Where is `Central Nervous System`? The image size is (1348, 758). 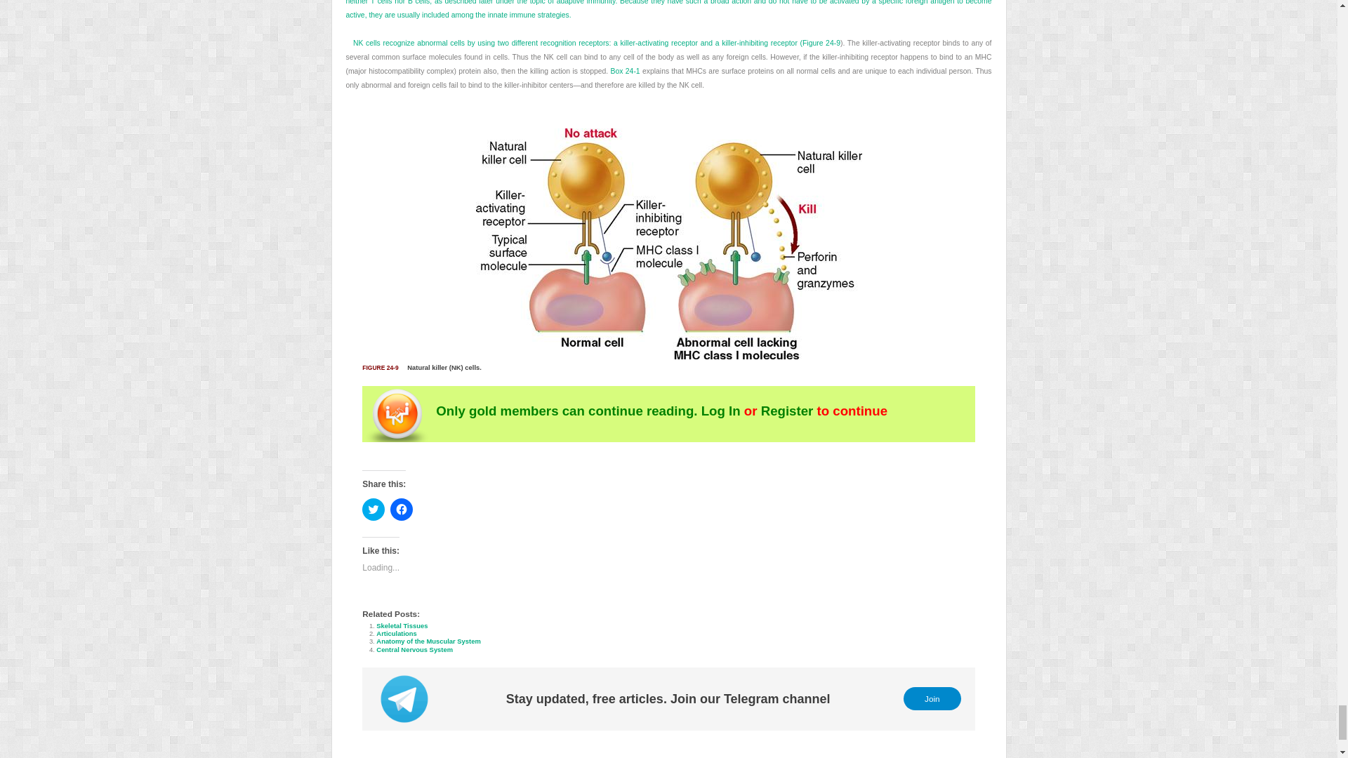 Central Nervous System is located at coordinates (414, 649).